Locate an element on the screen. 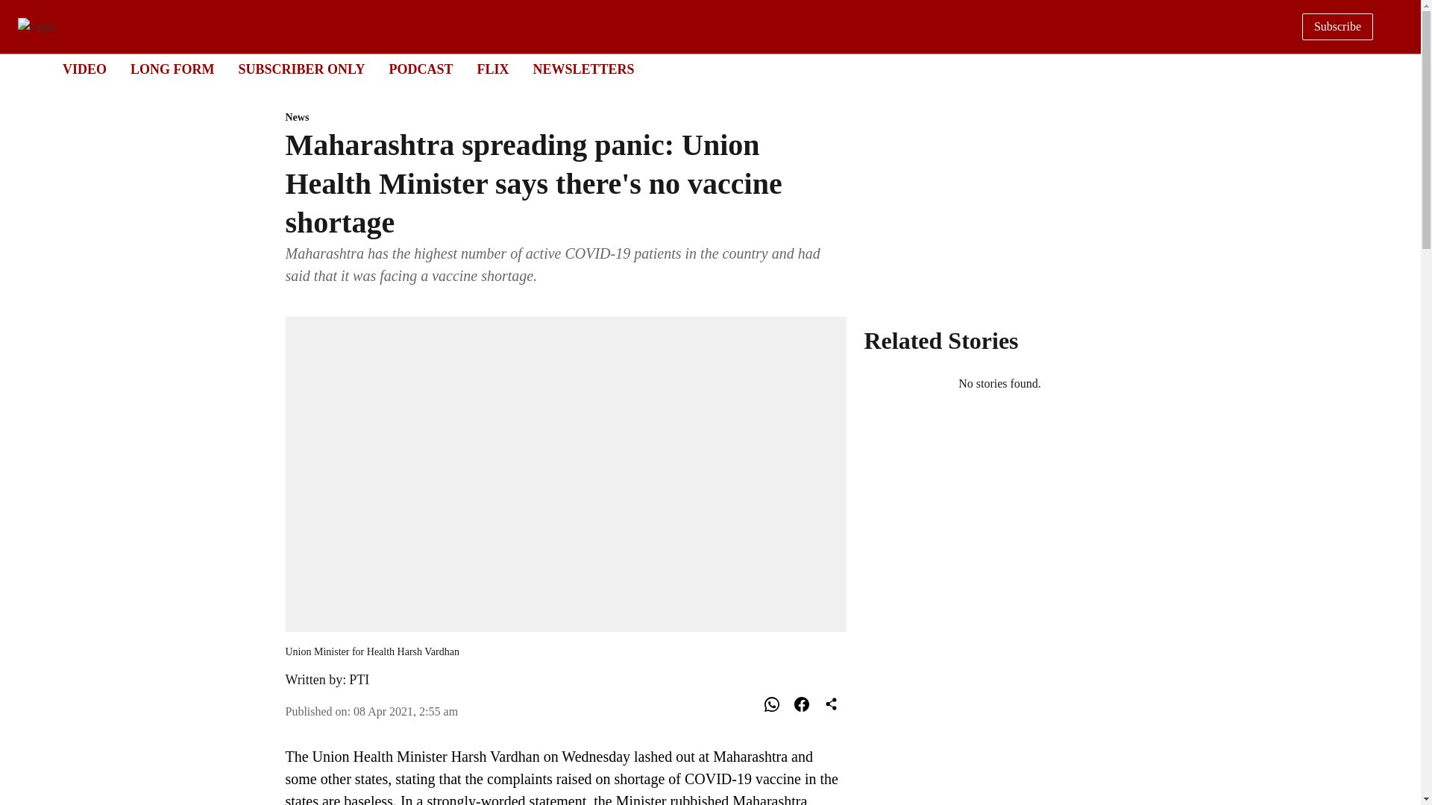 The width and height of the screenshot is (1432, 805). VIDEO is located at coordinates (420, 69).